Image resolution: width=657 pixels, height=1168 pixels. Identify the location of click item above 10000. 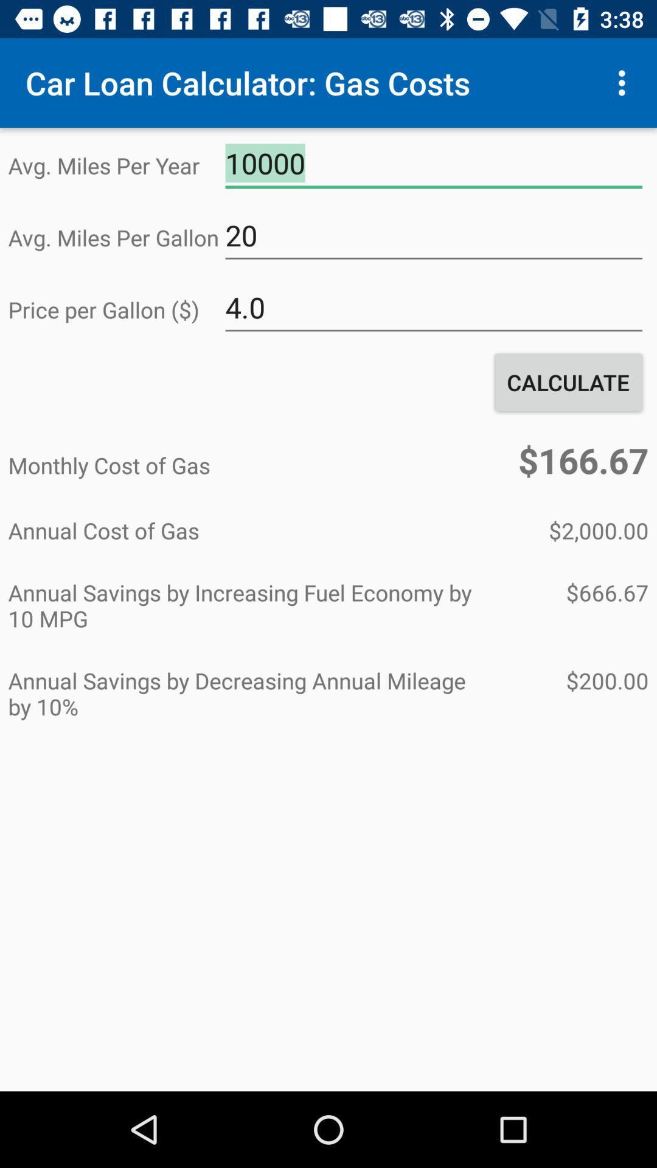
(625, 83).